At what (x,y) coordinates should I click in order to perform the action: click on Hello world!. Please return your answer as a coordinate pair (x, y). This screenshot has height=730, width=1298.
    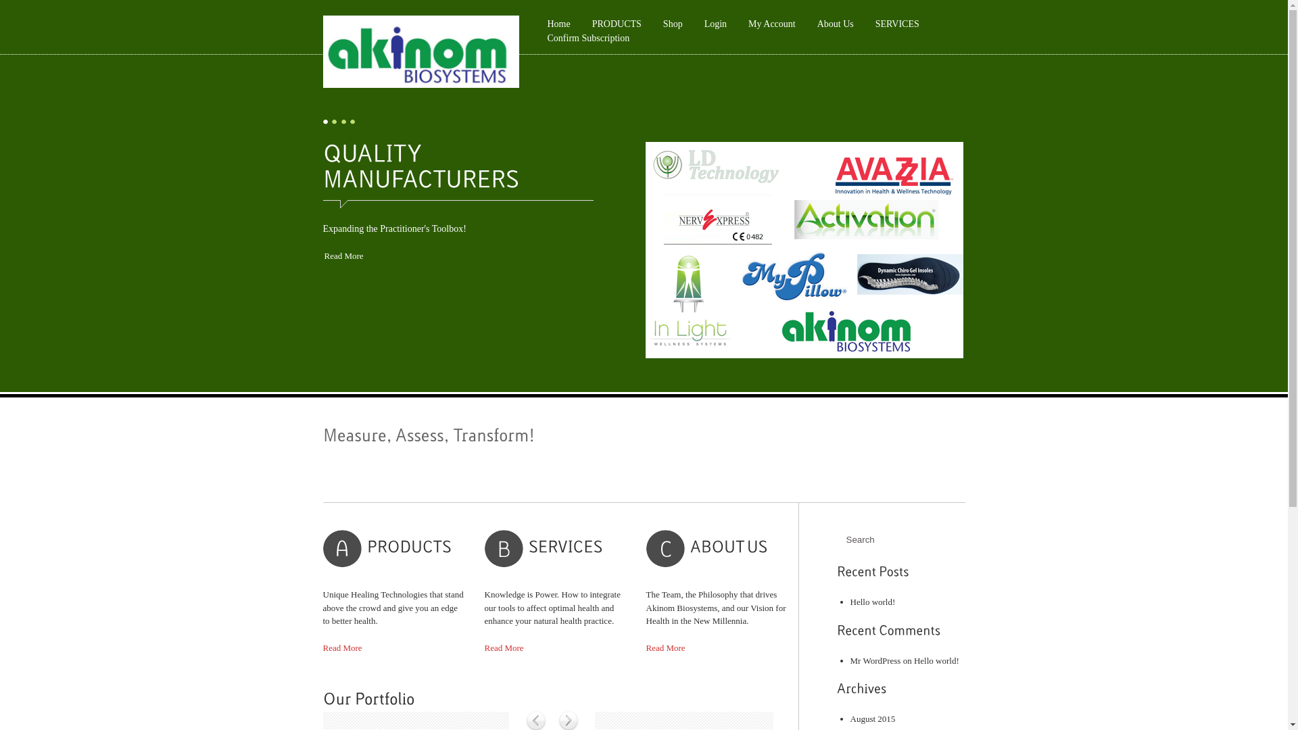
    Looking at the image, I should click on (873, 602).